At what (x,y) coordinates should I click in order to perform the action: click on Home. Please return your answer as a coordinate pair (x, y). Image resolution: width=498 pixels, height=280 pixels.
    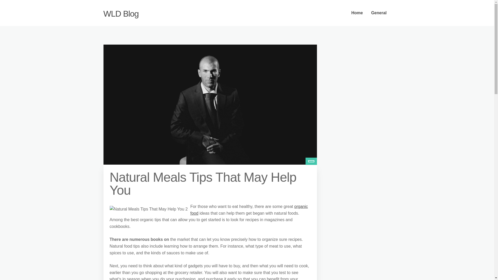
    Looking at the image, I should click on (357, 13).